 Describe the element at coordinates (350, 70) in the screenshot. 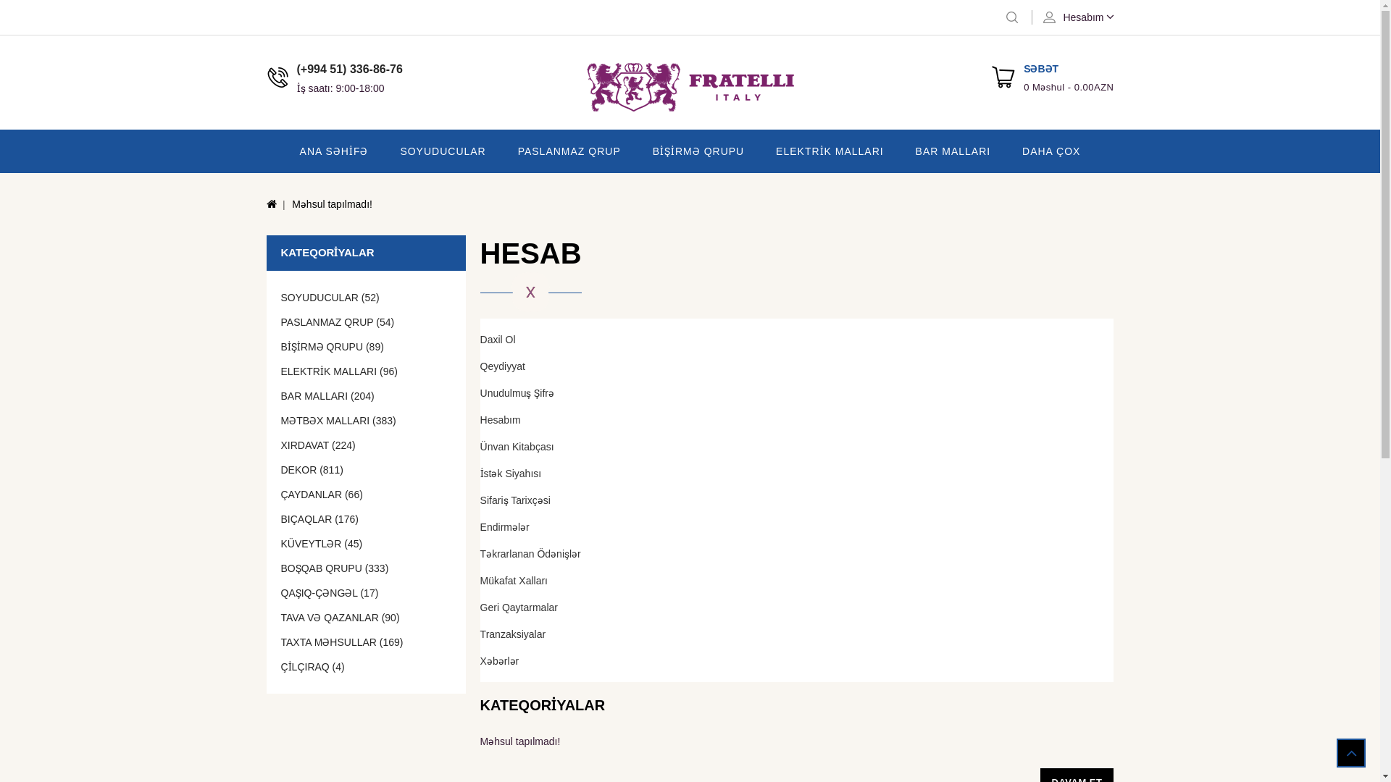

I see `(+994 51) 336-86-76` at that location.